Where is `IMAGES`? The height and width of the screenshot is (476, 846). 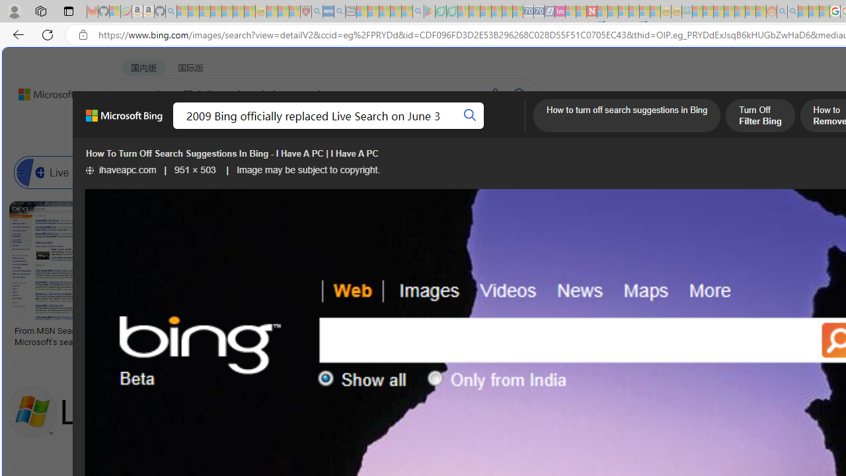
IMAGES is located at coordinates (238, 129).